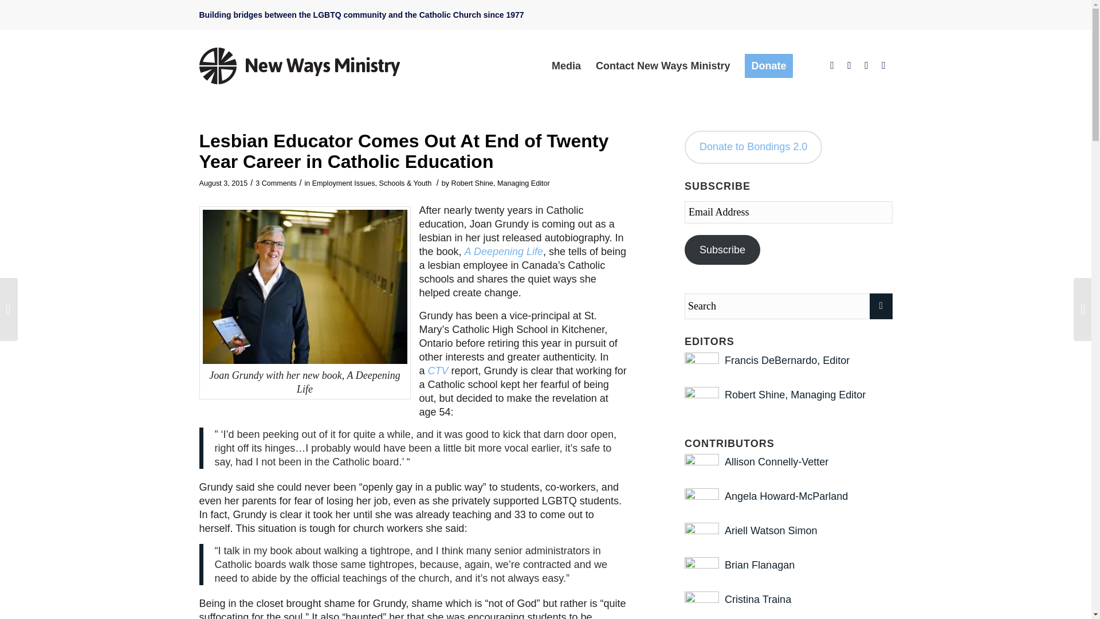 The width and height of the screenshot is (1100, 619). What do you see at coordinates (866, 65) in the screenshot?
I see `Instagram` at bounding box center [866, 65].